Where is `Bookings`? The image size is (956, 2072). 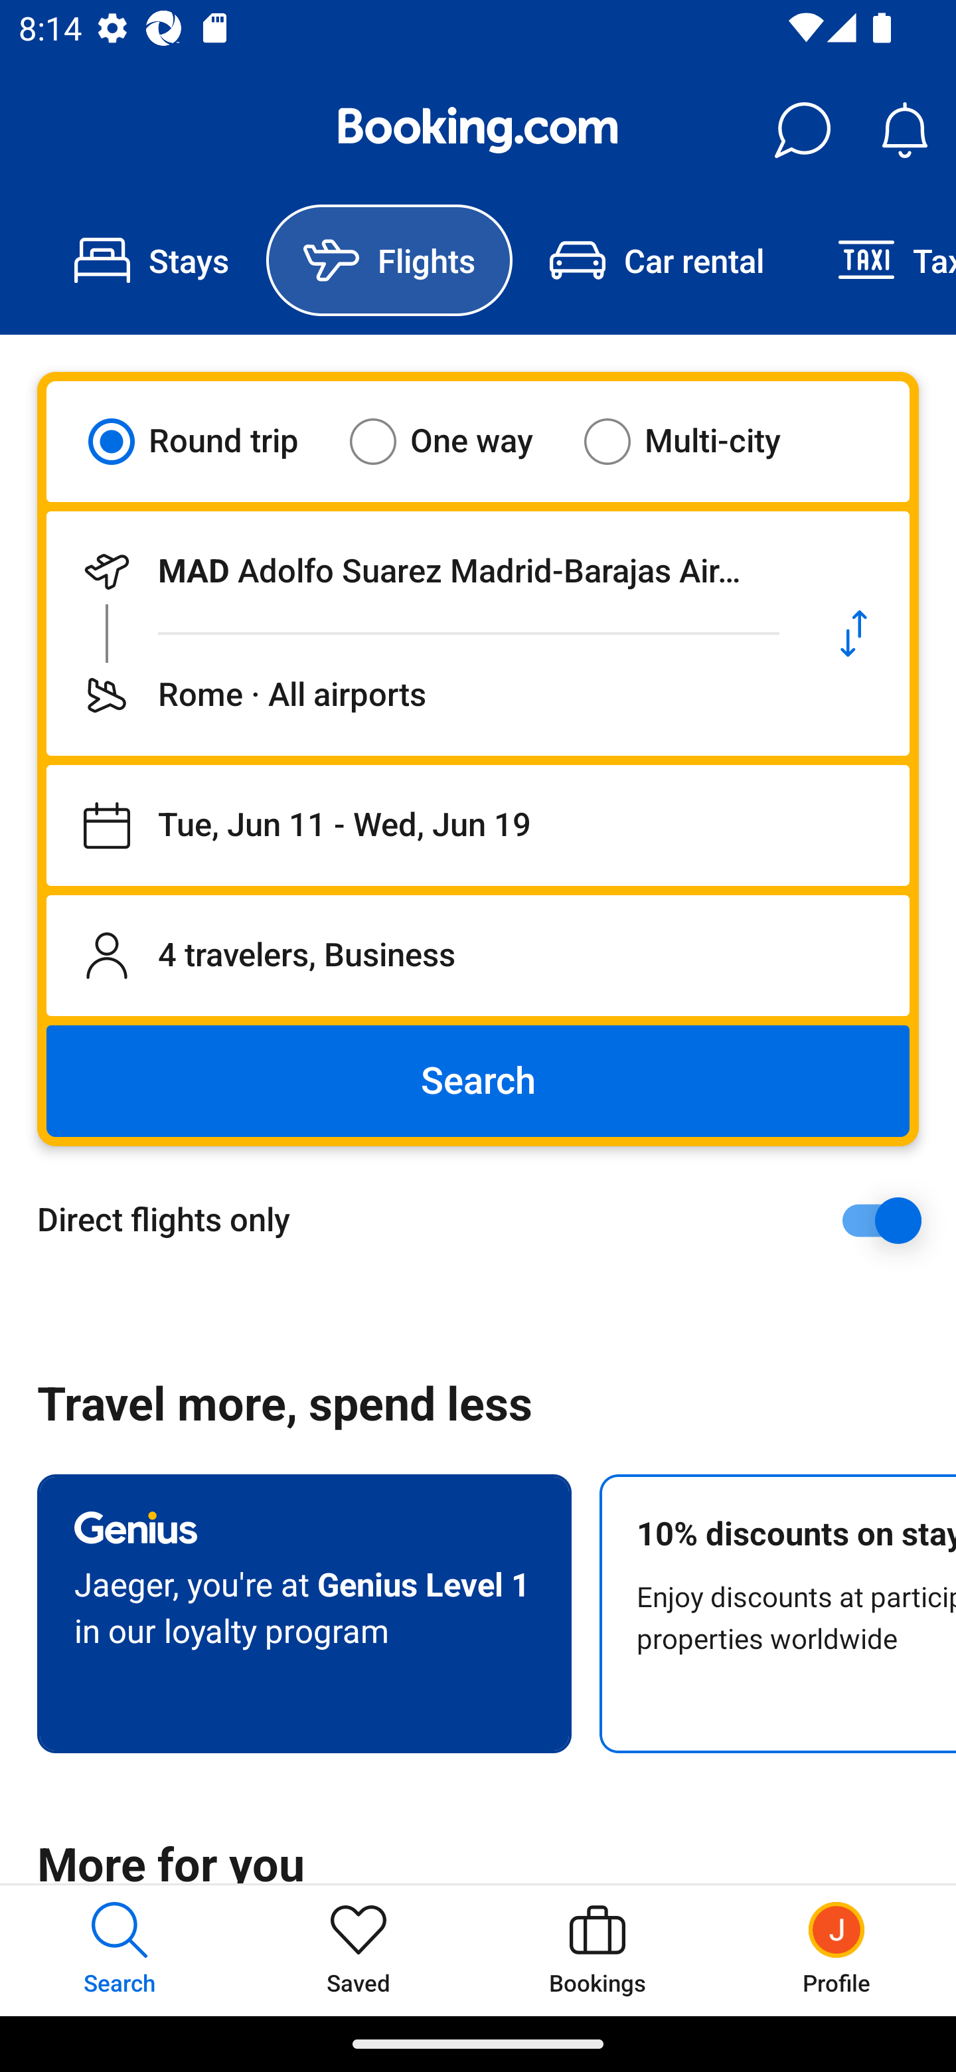
Bookings is located at coordinates (597, 1950).